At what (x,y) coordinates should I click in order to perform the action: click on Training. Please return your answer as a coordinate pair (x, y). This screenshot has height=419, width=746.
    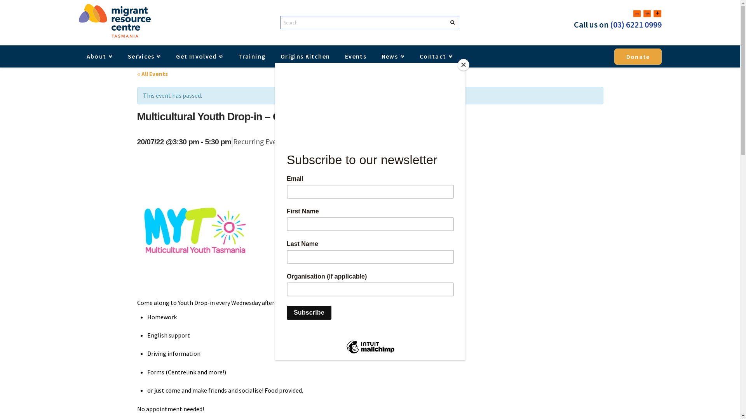
    Looking at the image, I should click on (252, 56).